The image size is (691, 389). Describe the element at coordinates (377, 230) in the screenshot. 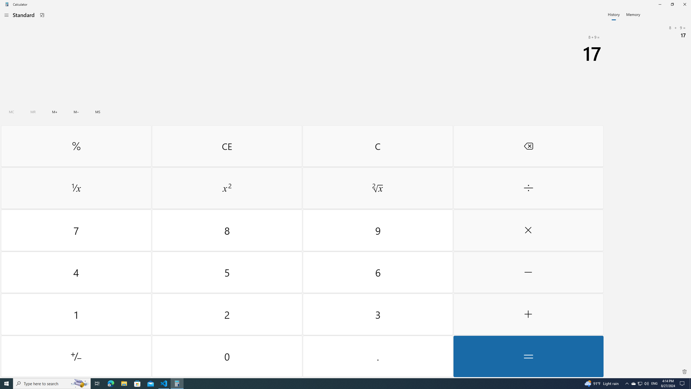

I see `Nine` at that location.